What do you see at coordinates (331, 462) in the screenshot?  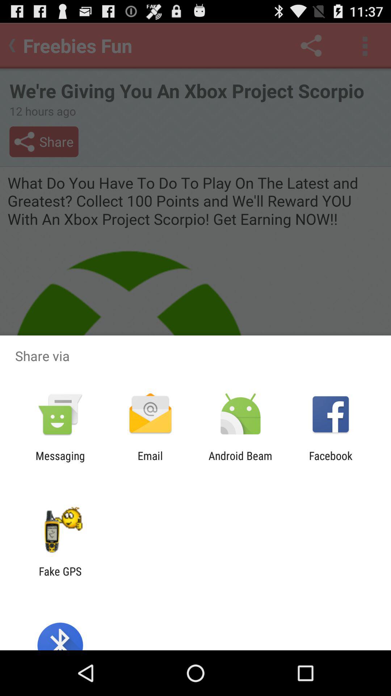 I see `choose the app next to android beam app` at bounding box center [331, 462].